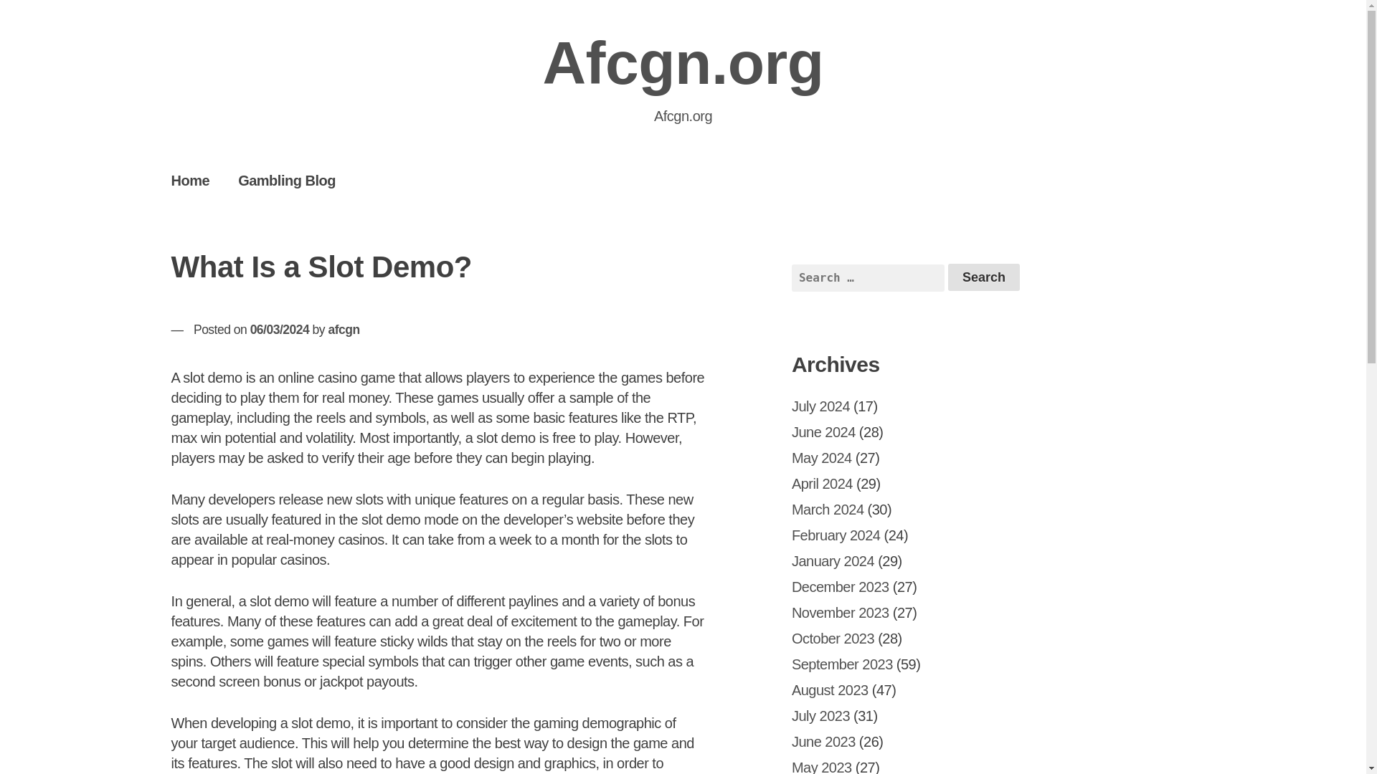 Image resolution: width=1377 pixels, height=774 pixels. What do you see at coordinates (823, 741) in the screenshot?
I see `June 2023` at bounding box center [823, 741].